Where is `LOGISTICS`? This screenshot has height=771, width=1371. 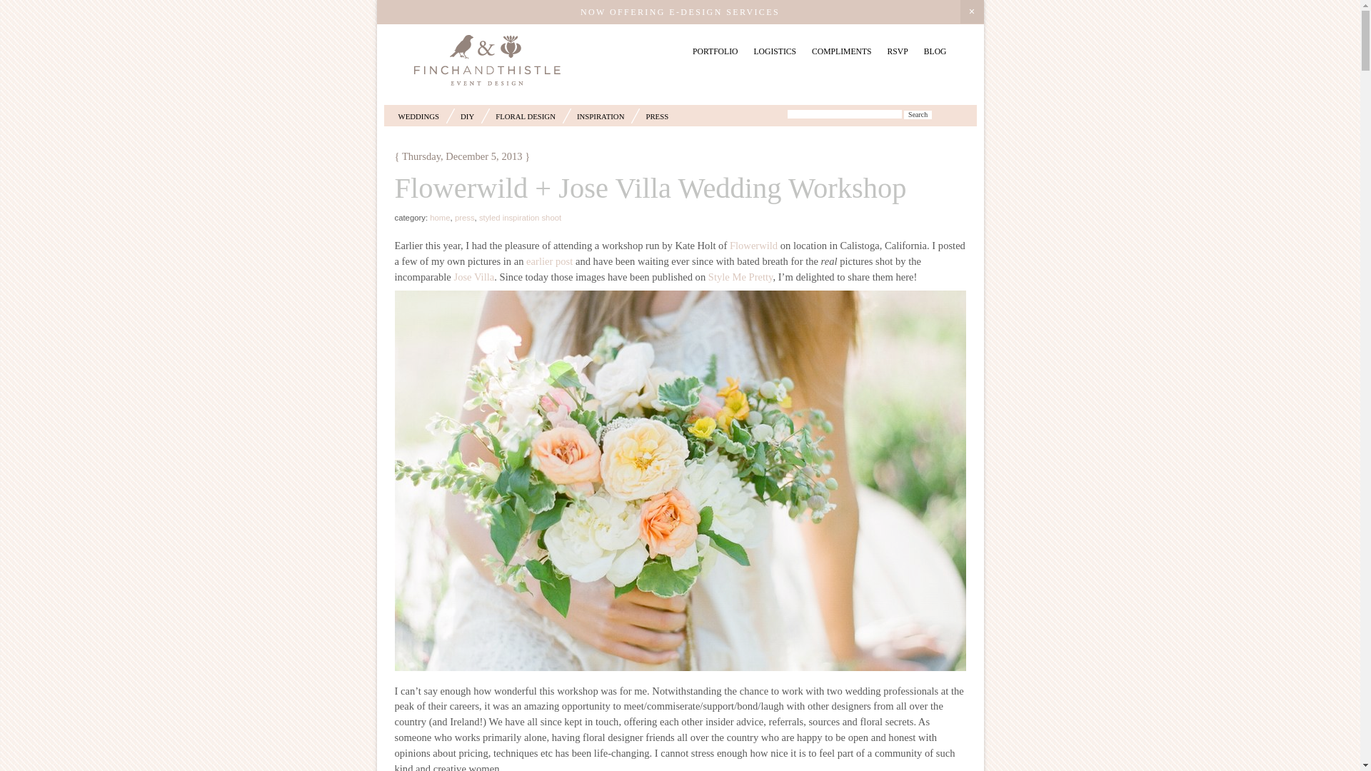 LOGISTICS is located at coordinates (774, 51).